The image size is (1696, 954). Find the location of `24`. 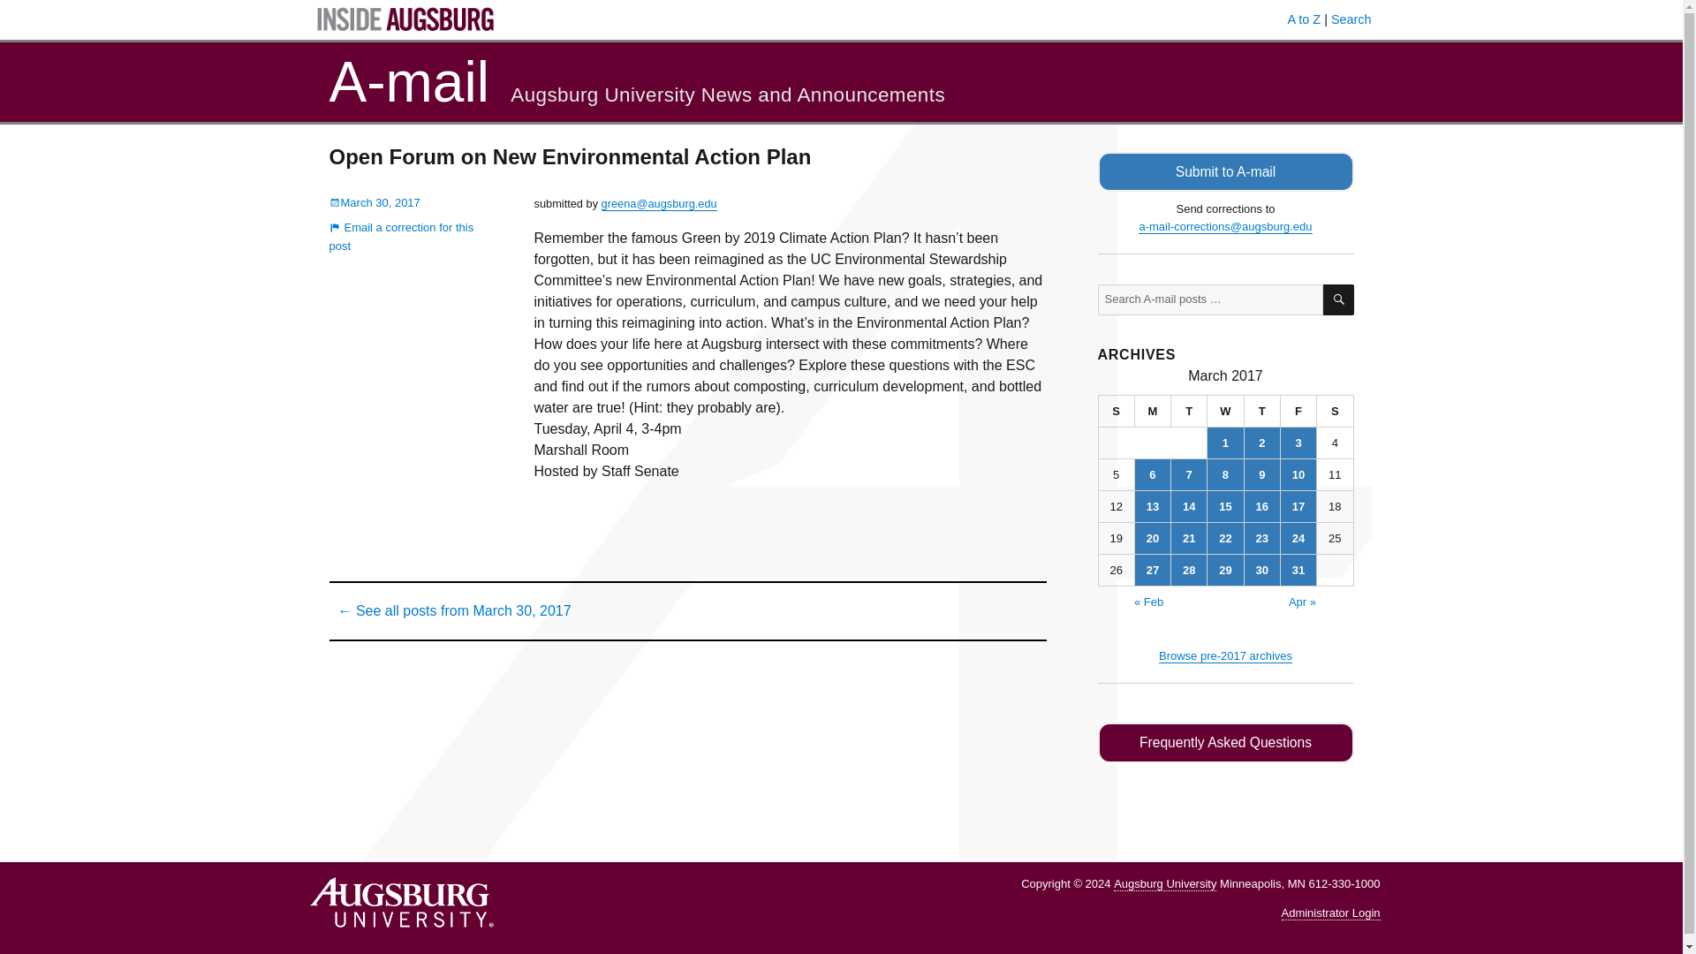

24 is located at coordinates (1298, 538).